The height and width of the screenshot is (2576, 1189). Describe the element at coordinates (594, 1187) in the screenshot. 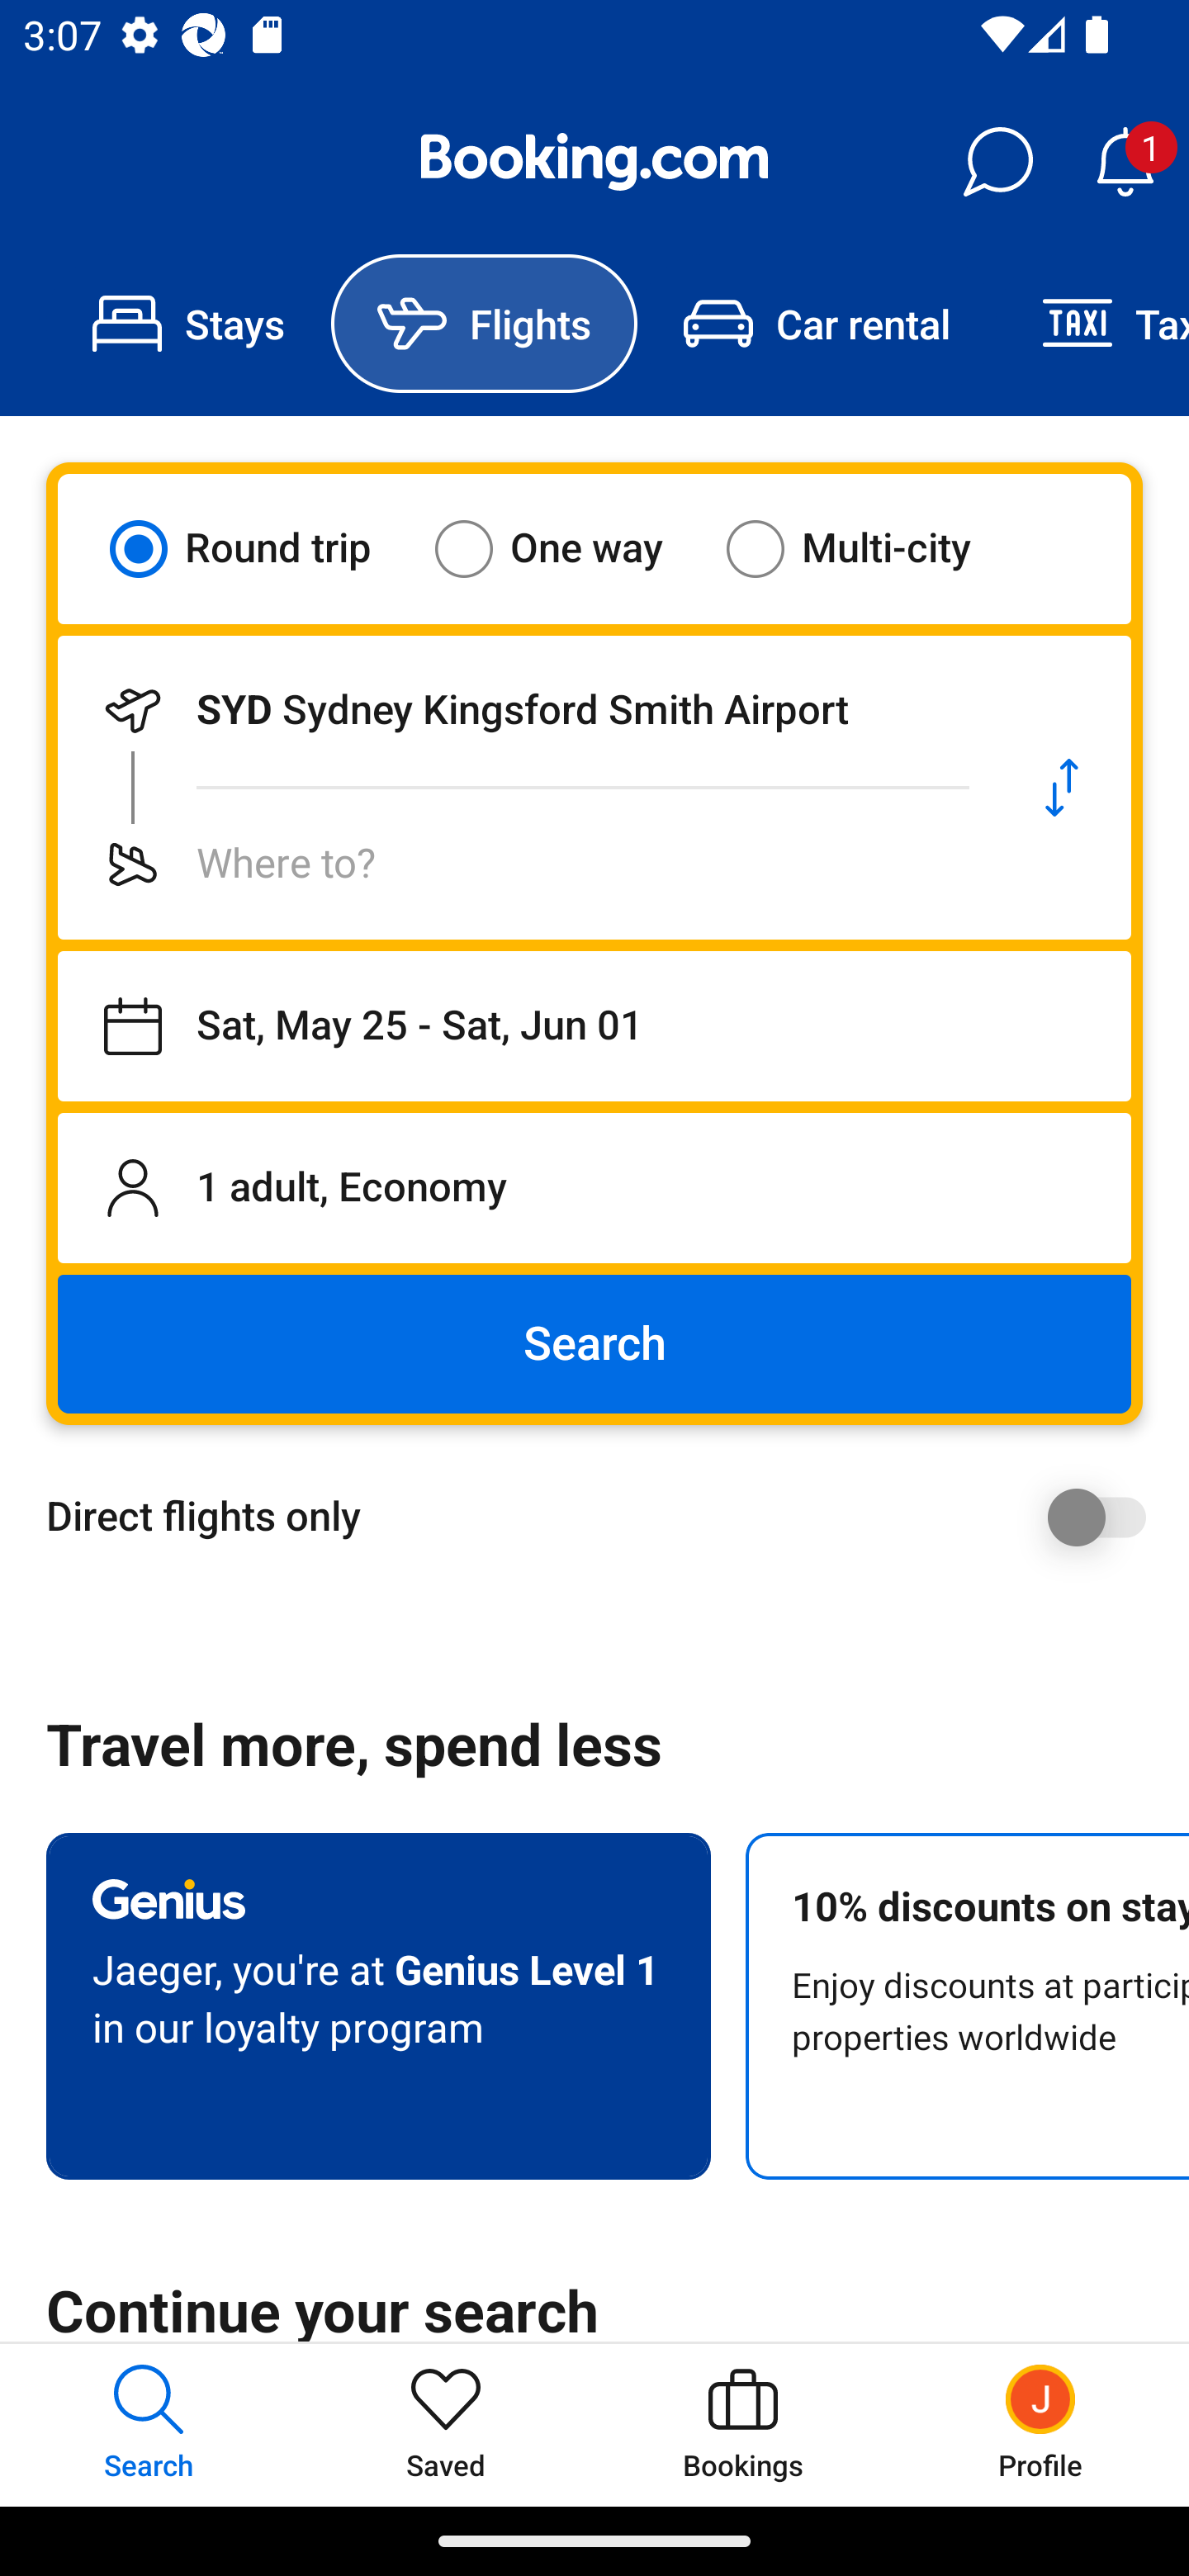

I see `1 adult, Economy` at that location.